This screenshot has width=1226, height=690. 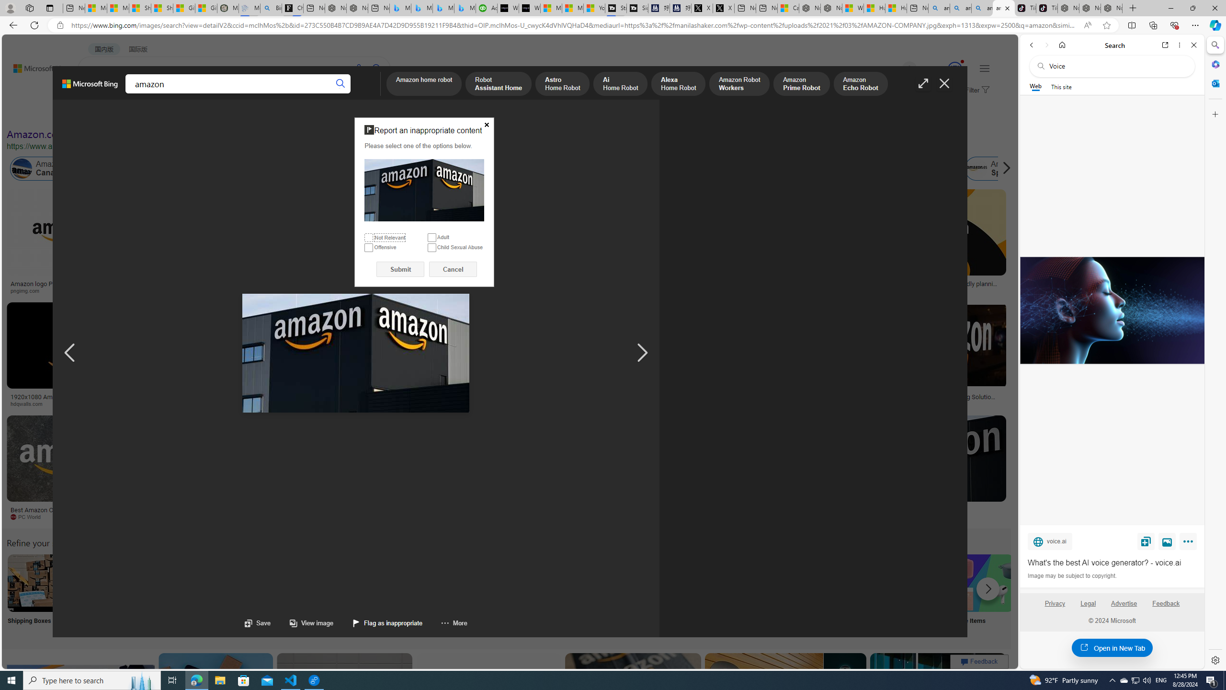 I want to click on Image result for amazon, so click(x=938, y=696).